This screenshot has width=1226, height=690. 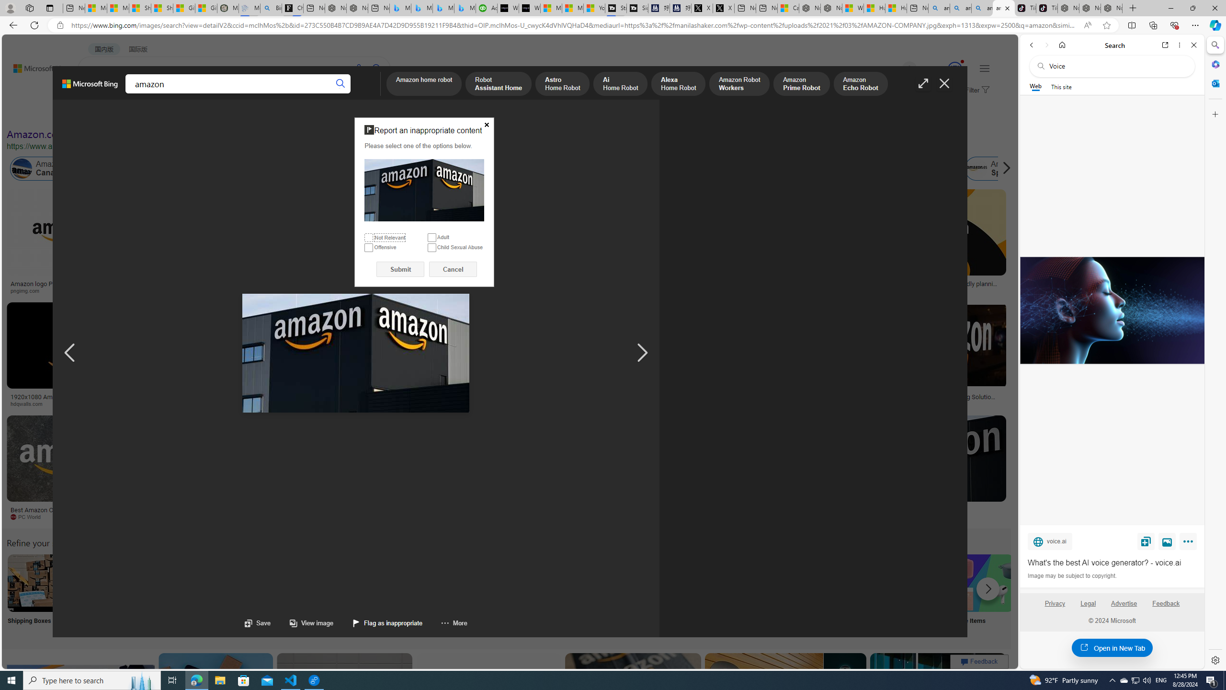 I want to click on Image result for amazon, so click(x=938, y=696).